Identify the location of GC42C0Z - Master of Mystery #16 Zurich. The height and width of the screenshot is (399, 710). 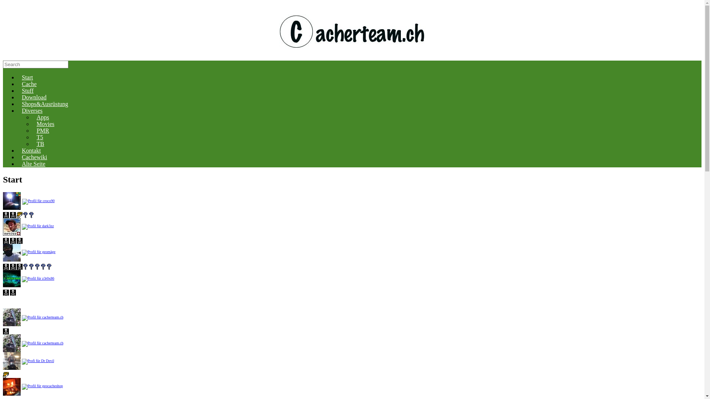
(31, 267).